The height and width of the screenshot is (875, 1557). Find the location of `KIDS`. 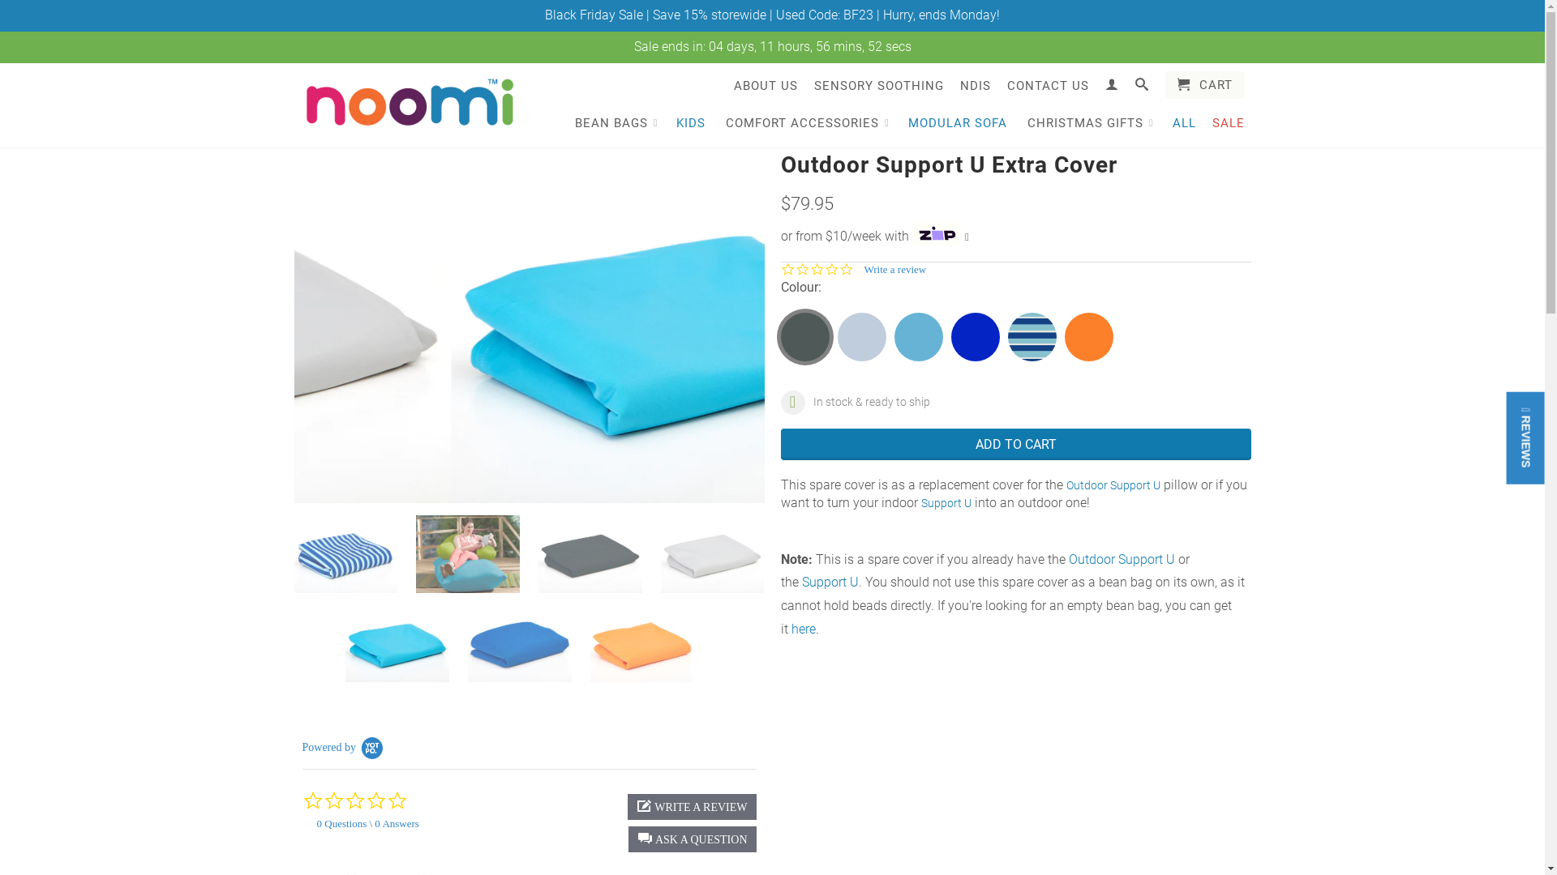

KIDS is located at coordinates (691, 123).